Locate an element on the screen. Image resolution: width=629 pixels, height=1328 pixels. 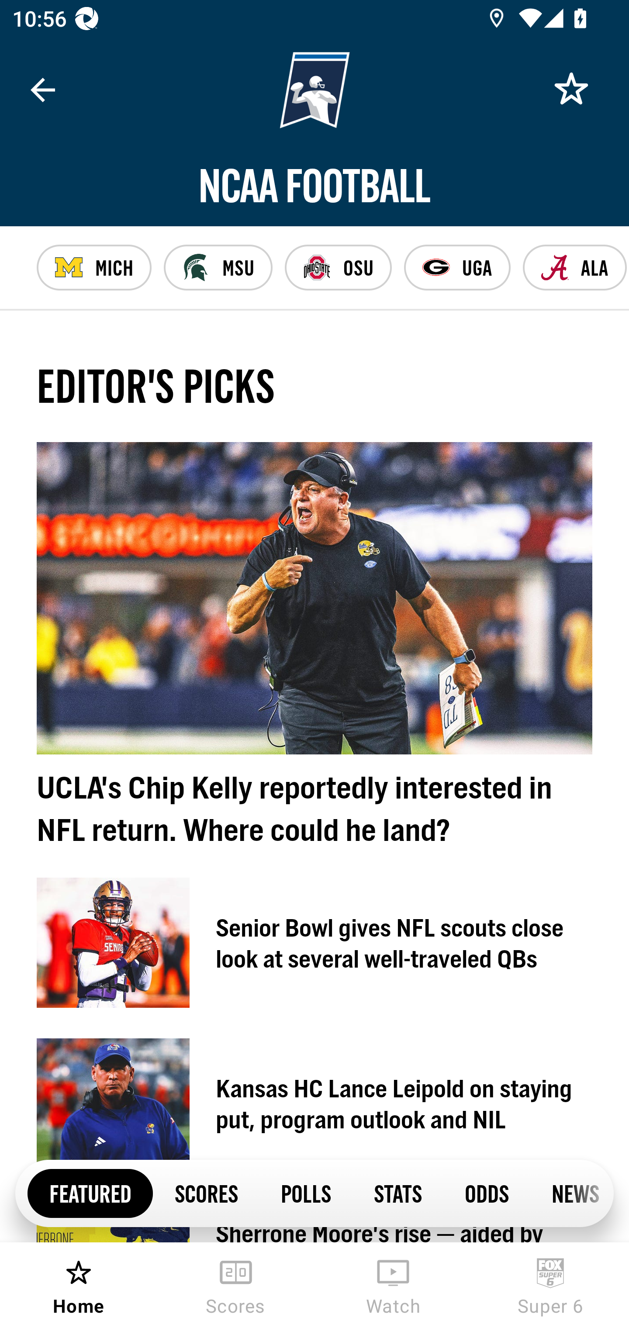
OSU is located at coordinates (338, 267).